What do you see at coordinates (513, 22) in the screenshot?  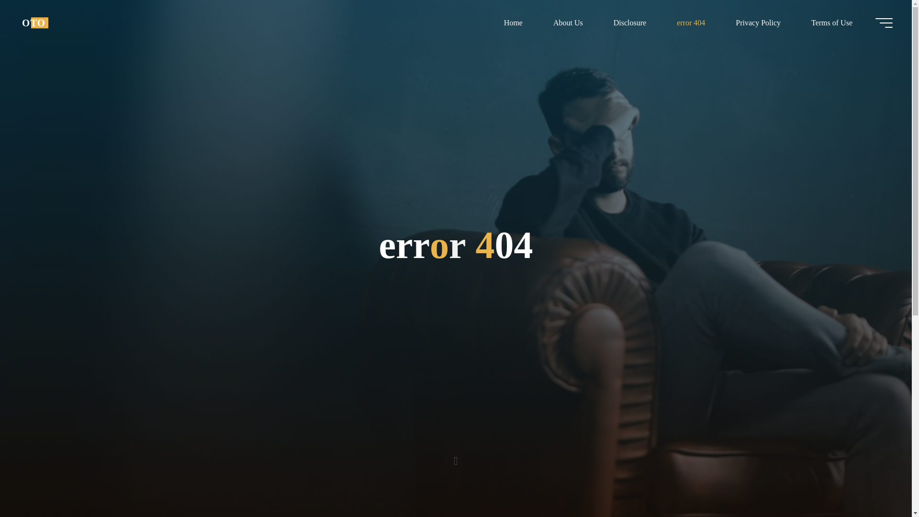 I see `Home` at bounding box center [513, 22].